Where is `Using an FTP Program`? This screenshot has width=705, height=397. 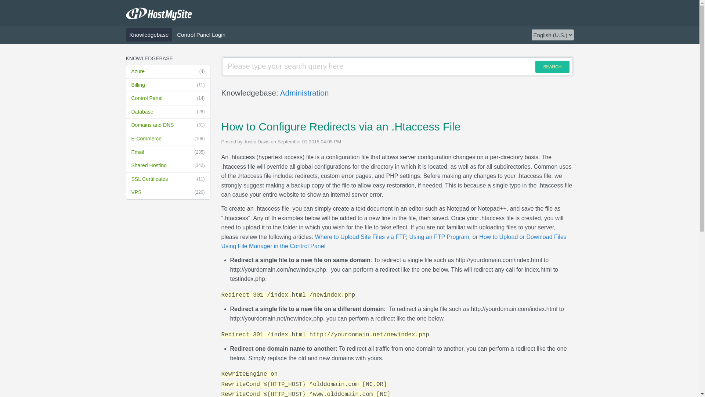
Using an FTP Program is located at coordinates (438, 237).